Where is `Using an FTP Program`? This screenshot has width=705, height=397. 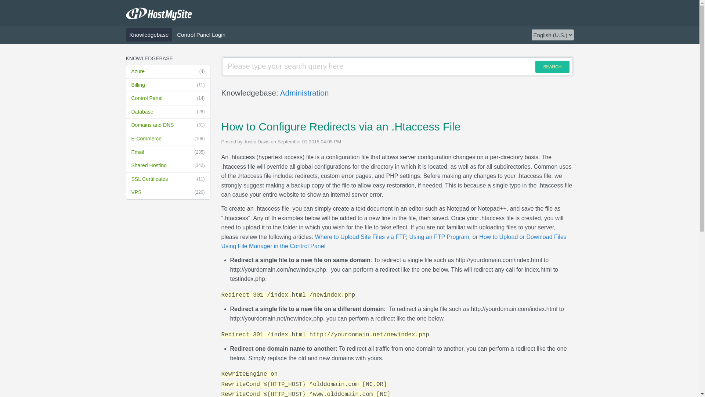
Using an FTP Program is located at coordinates (438, 237).